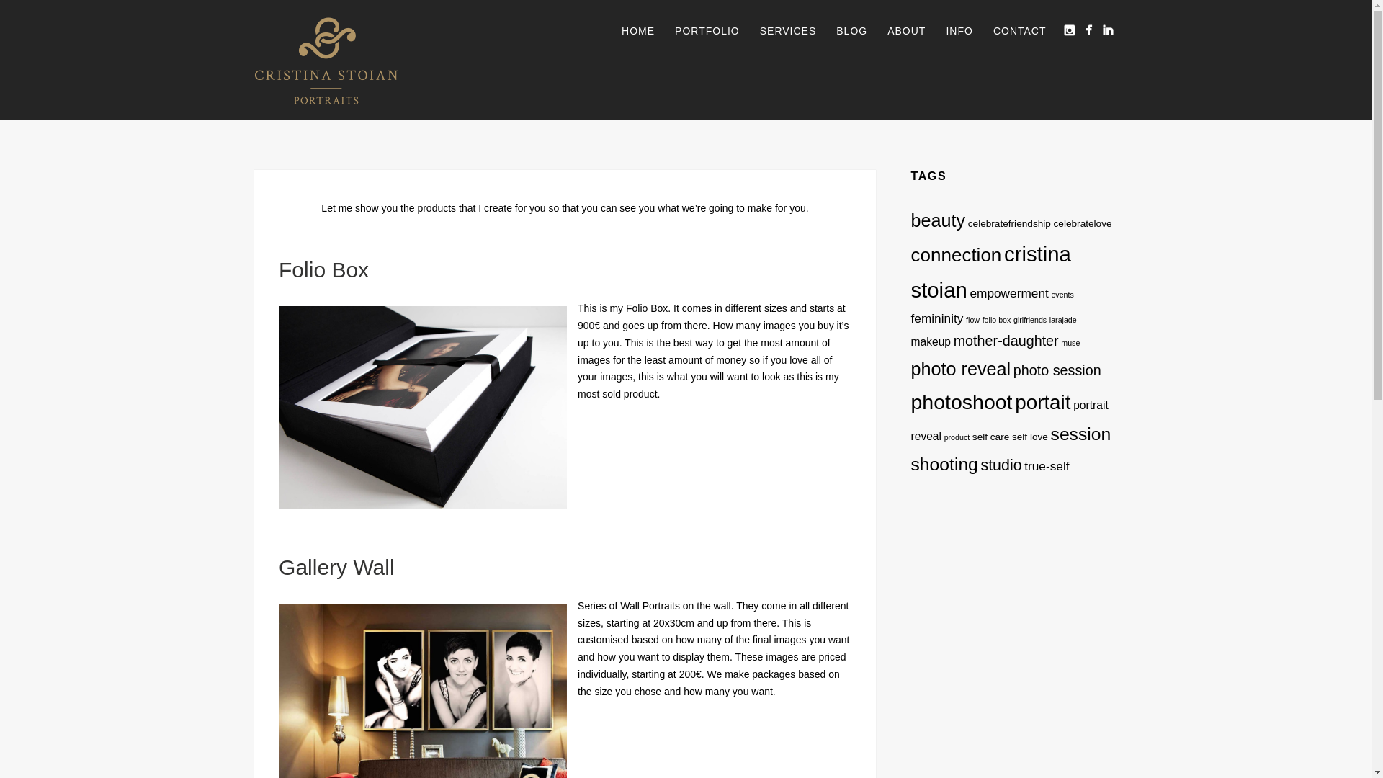 This screenshot has height=778, width=1383. I want to click on mother-daughter, so click(1006, 340).